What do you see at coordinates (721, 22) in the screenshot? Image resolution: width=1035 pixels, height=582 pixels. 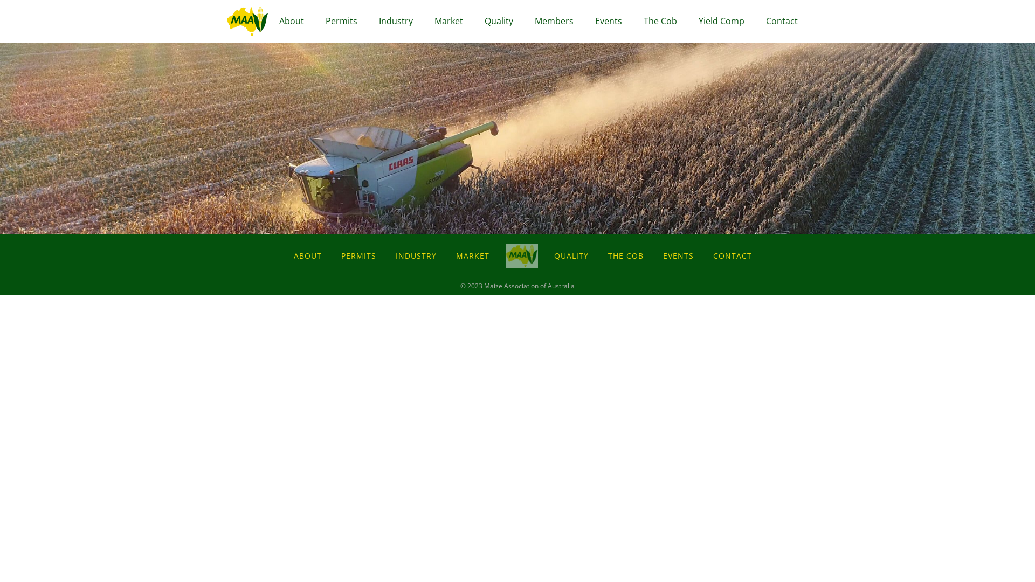 I see `Yield Comp` at bounding box center [721, 22].